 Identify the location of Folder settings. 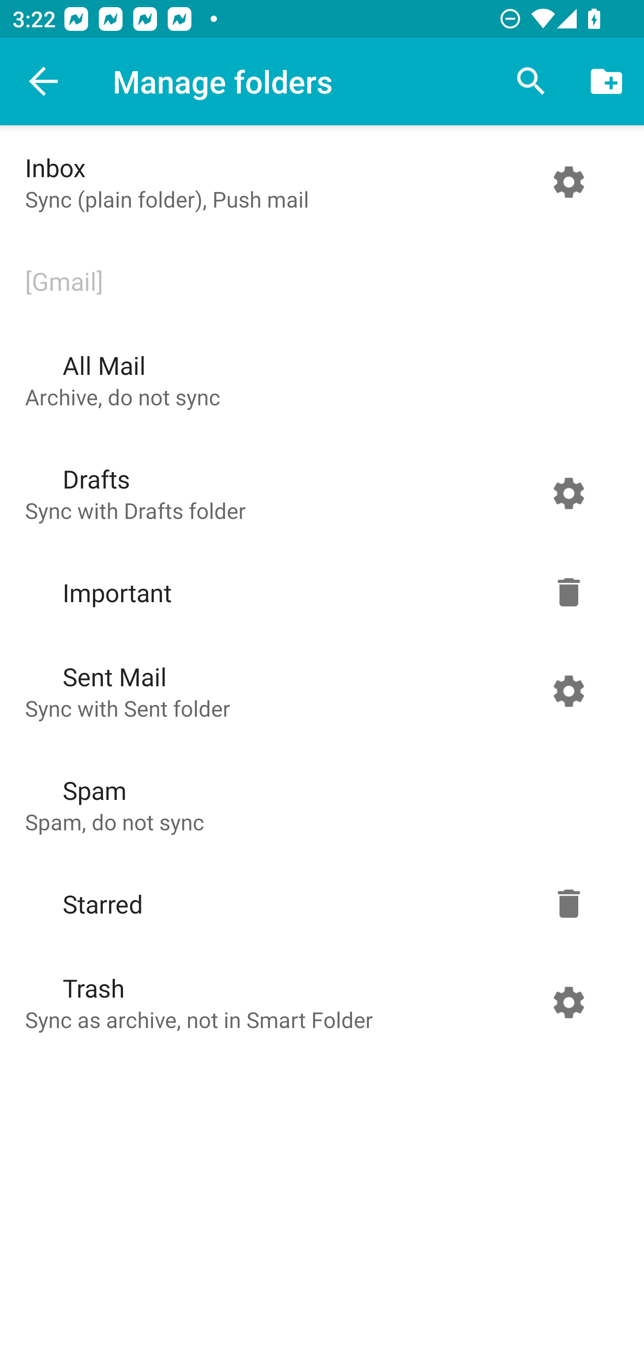
(568, 1002).